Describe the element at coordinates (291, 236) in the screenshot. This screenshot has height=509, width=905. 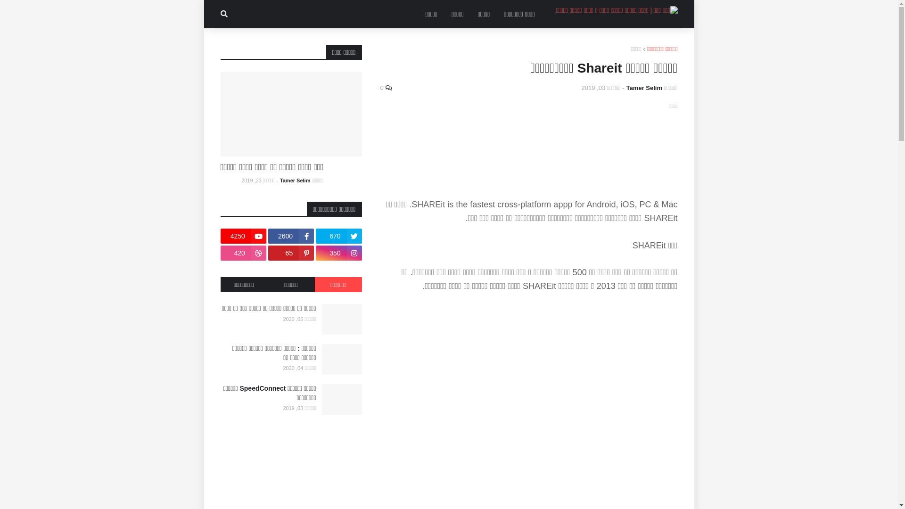
I see `2600` at that location.